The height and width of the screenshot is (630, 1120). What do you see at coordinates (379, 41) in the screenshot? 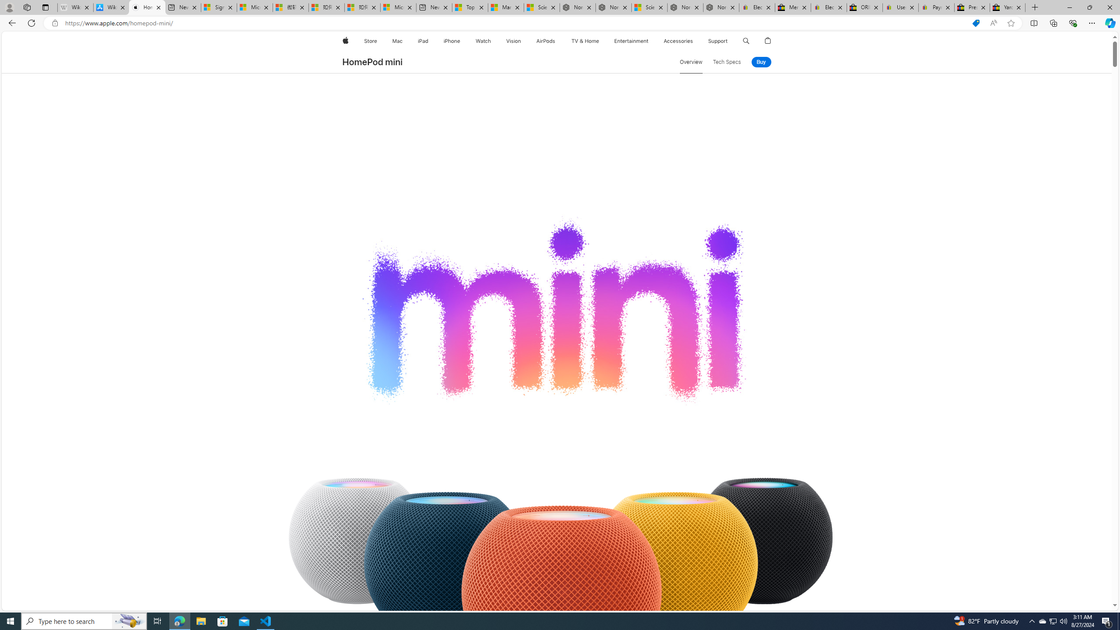
I see `Store menu` at bounding box center [379, 41].